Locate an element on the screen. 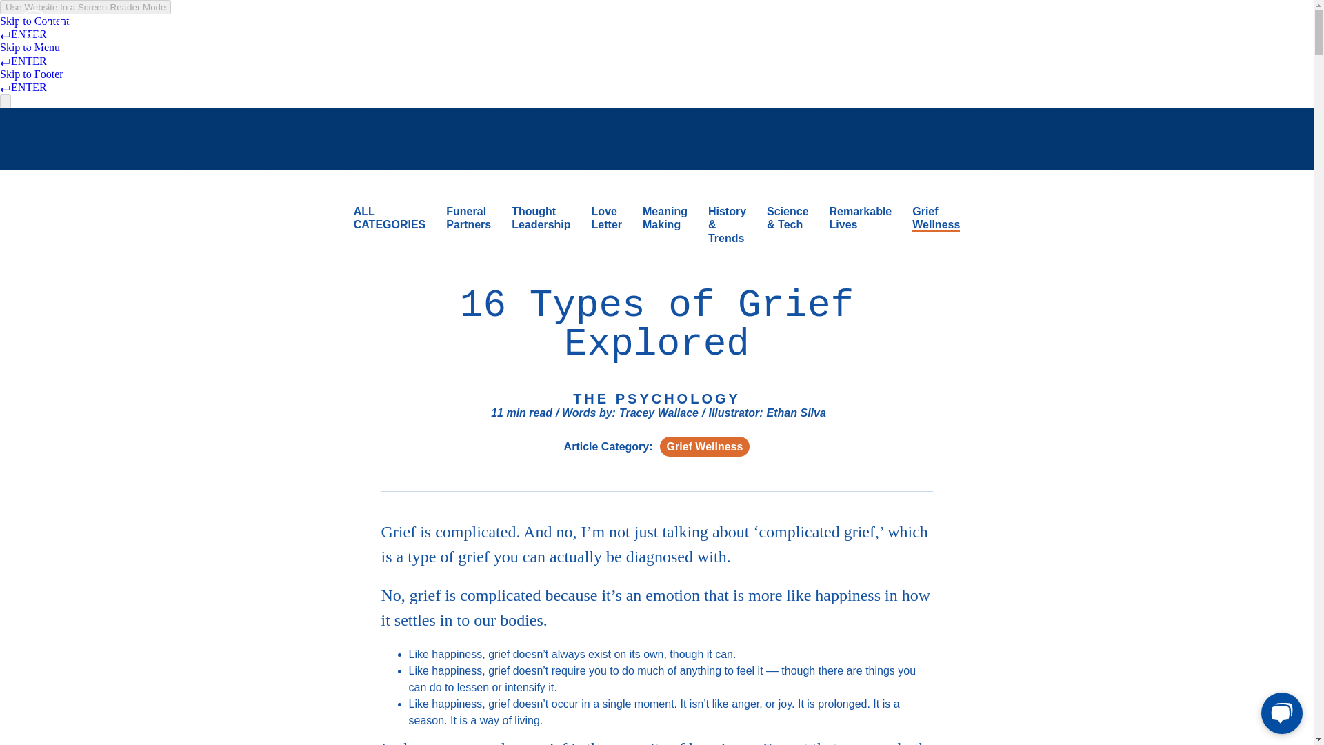 The image size is (1324, 745). Meaning Making is located at coordinates (665, 218).